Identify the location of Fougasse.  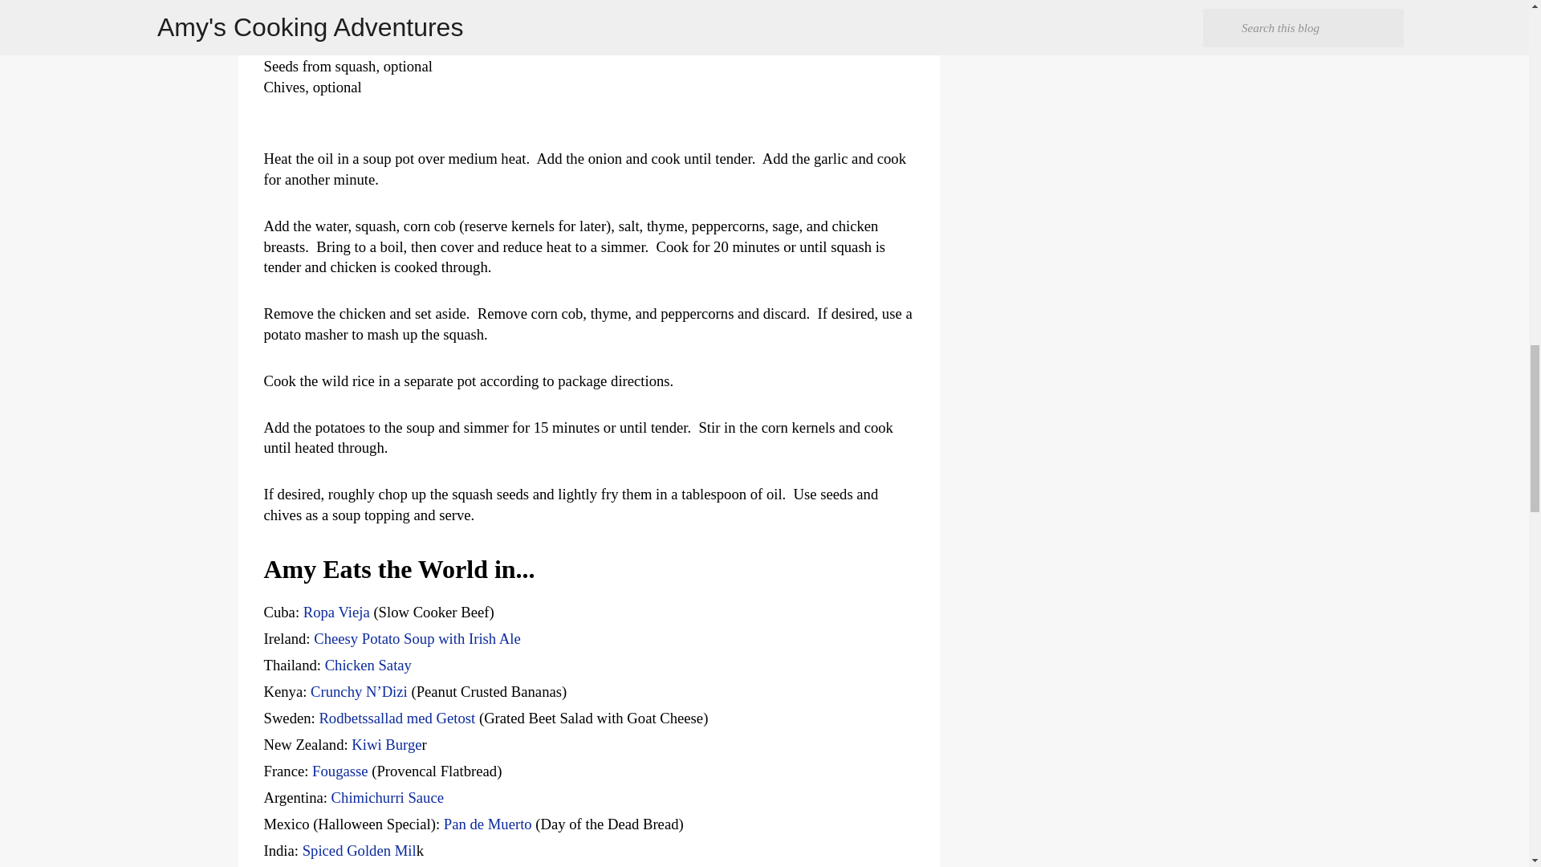
(340, 771).